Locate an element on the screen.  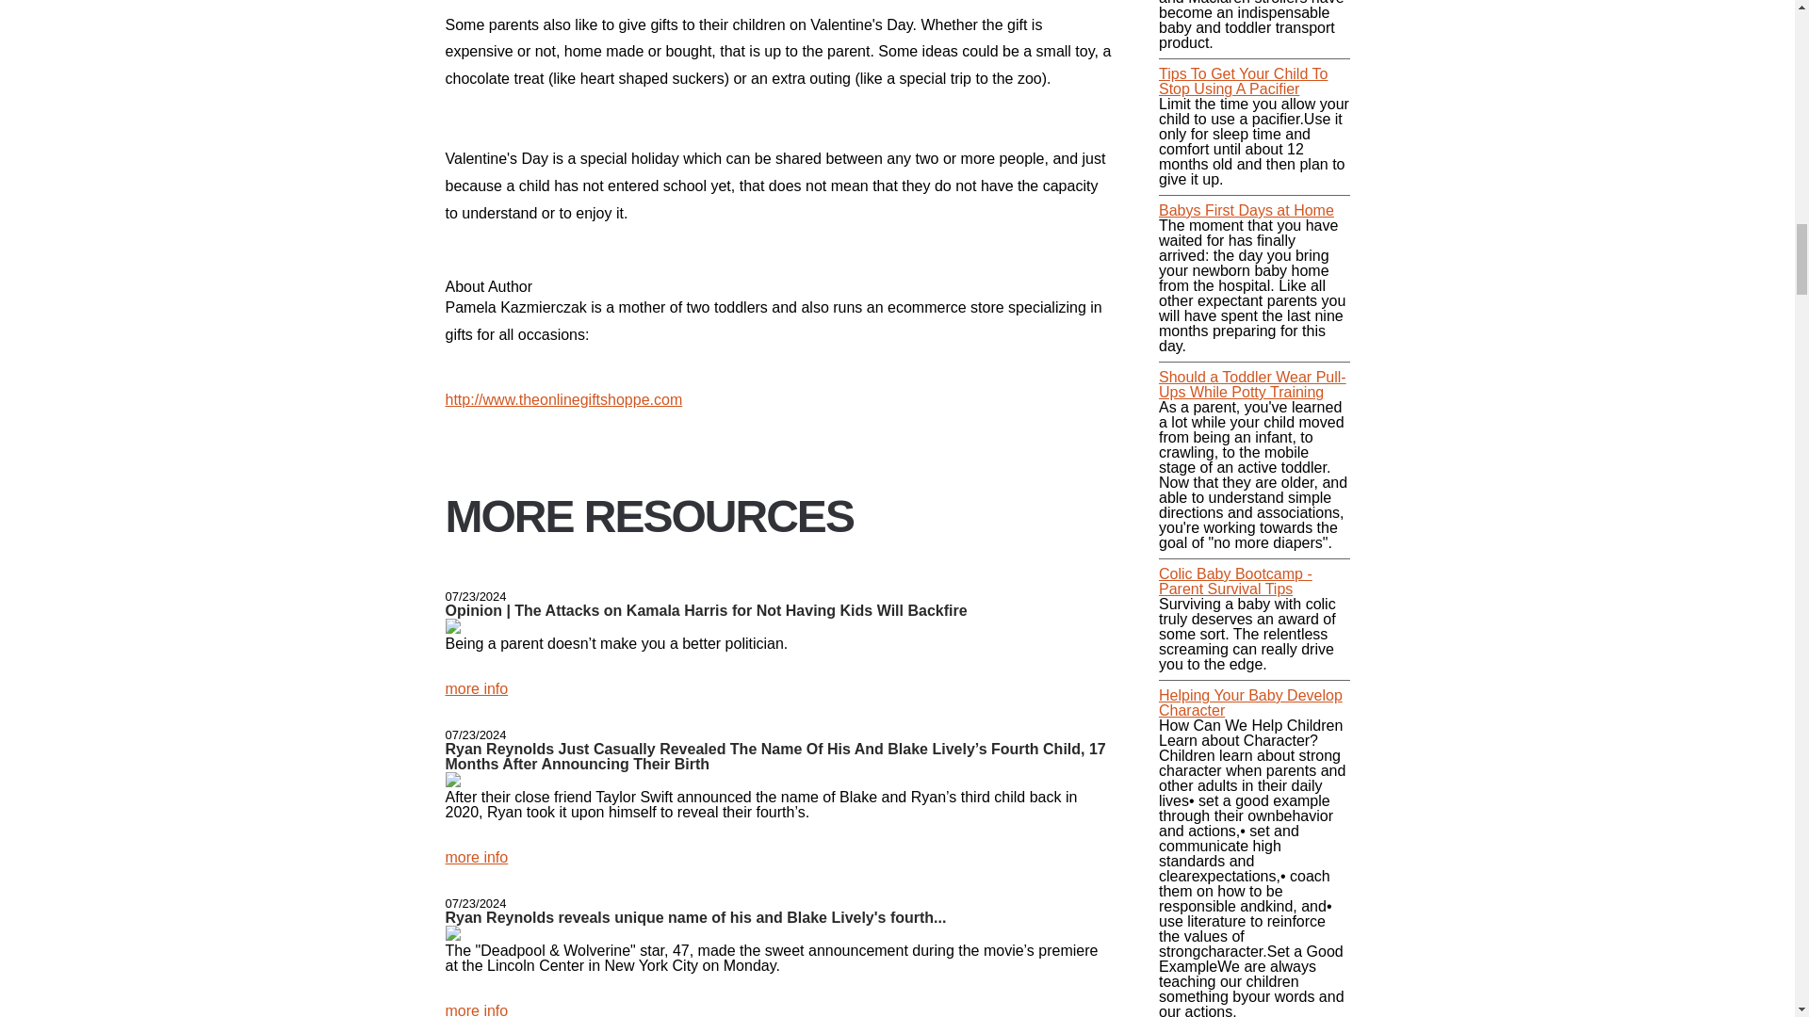
more info is located at coordinates (477, 687).